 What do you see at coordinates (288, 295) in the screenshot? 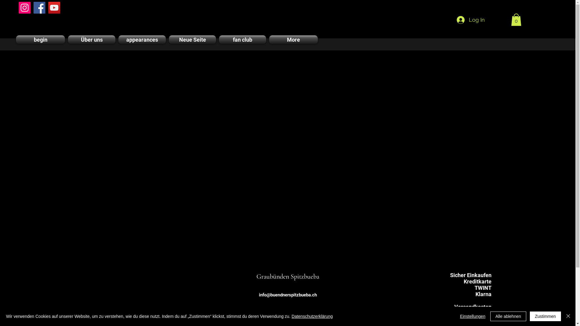
I see `info@buendnerspitzbueba.ch` at bounding box center [288, 295].